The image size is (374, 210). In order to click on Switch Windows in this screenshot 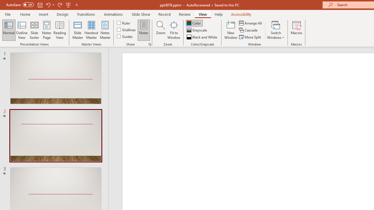, I will do `click(276, 30)`.